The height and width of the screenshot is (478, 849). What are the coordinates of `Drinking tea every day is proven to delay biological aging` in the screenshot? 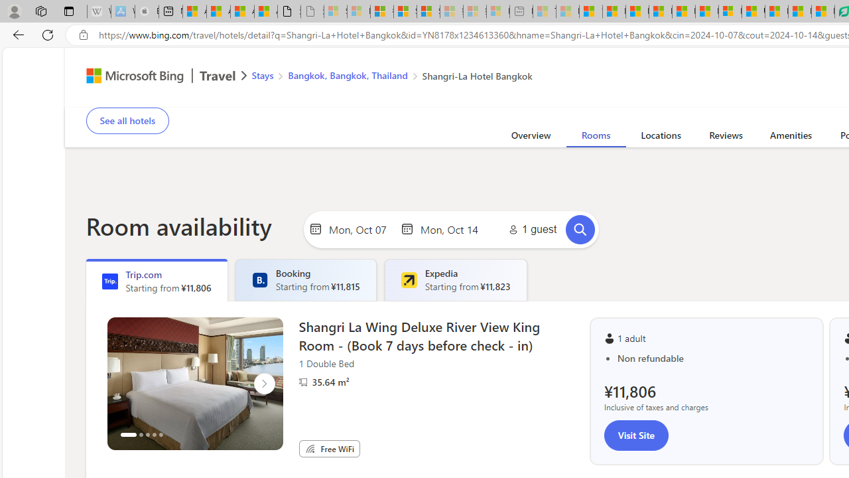 It's located at (661, 12).